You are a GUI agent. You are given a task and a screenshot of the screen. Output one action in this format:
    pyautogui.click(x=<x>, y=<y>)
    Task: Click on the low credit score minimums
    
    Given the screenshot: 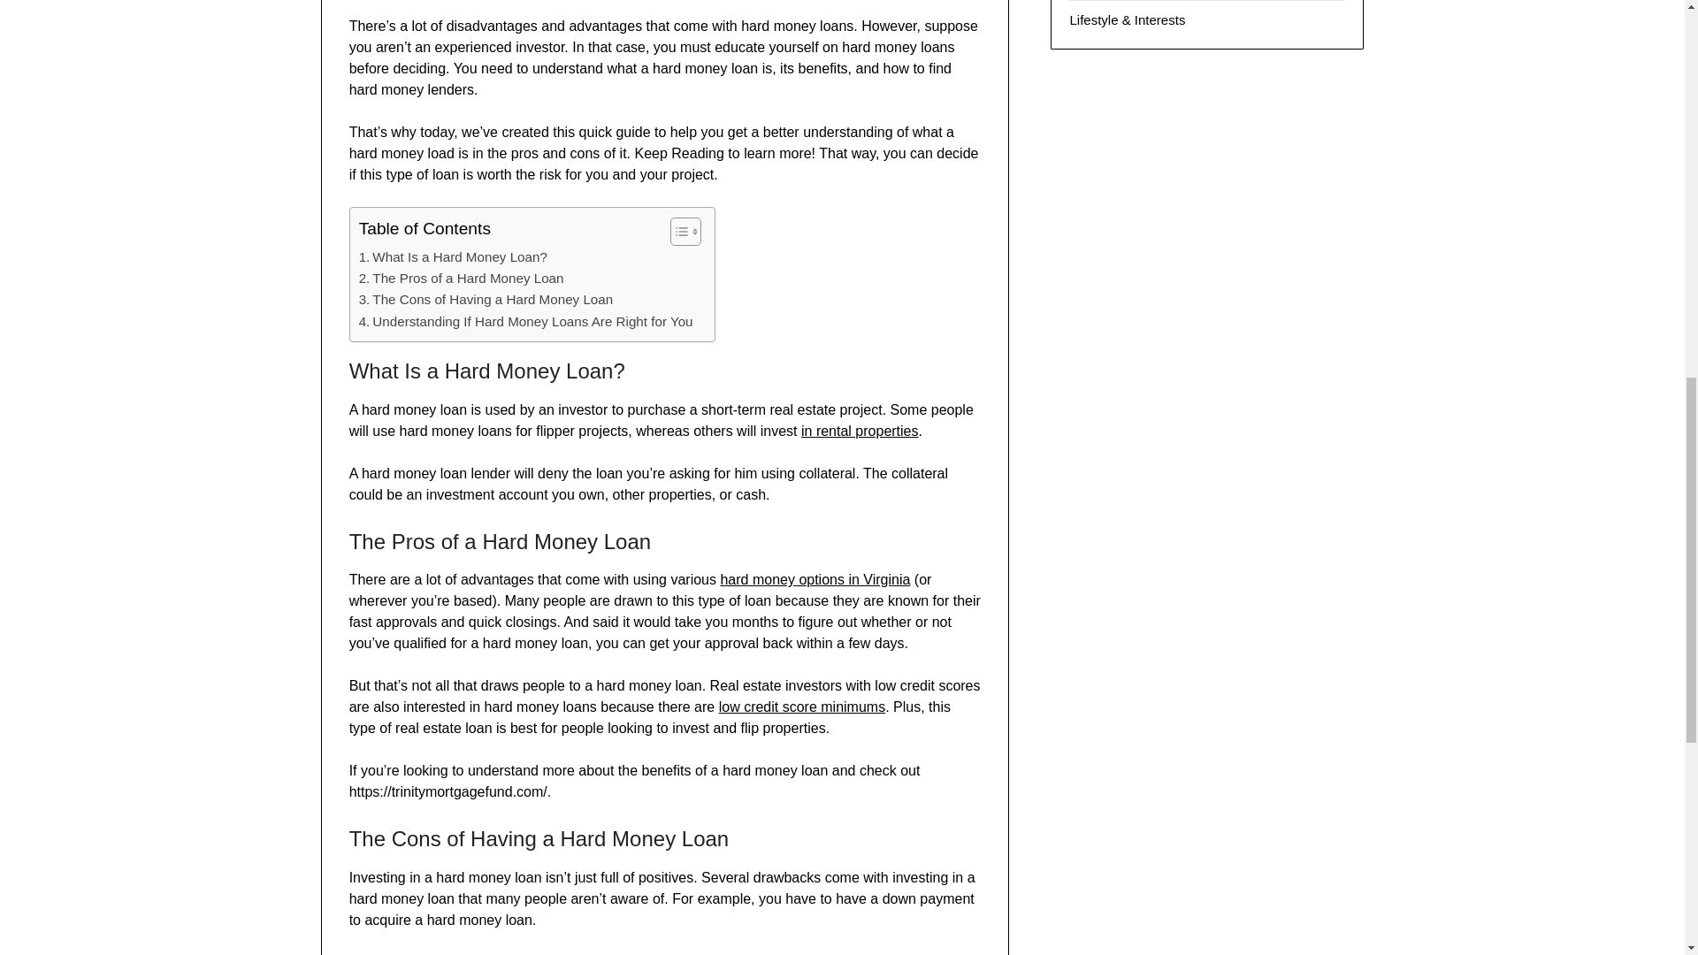 What is the action you would take?
    pyautogui.click(x=801, y=706)
    